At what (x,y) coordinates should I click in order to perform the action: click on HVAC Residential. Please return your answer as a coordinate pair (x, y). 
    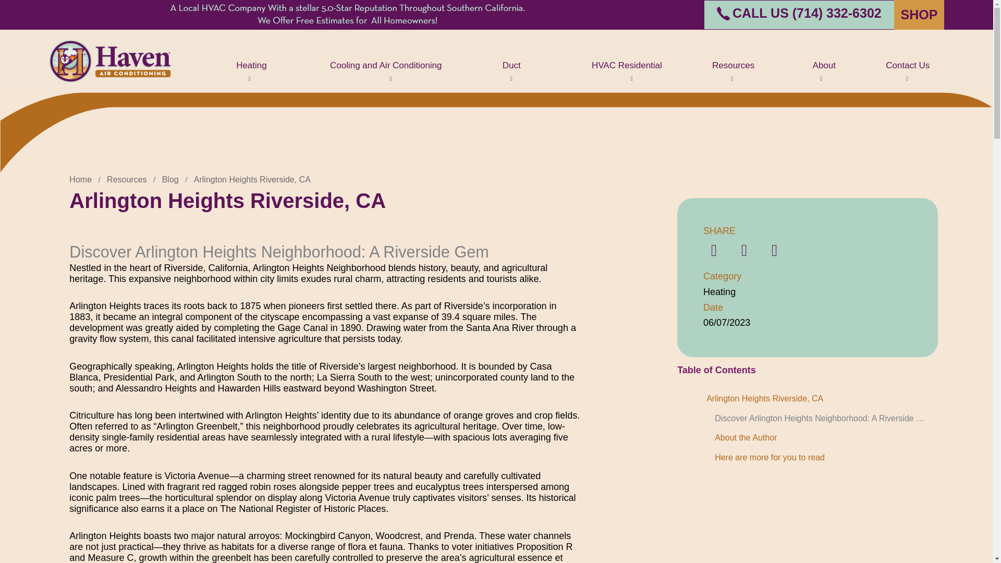
    Looking at the image, I should click on (613, 66).